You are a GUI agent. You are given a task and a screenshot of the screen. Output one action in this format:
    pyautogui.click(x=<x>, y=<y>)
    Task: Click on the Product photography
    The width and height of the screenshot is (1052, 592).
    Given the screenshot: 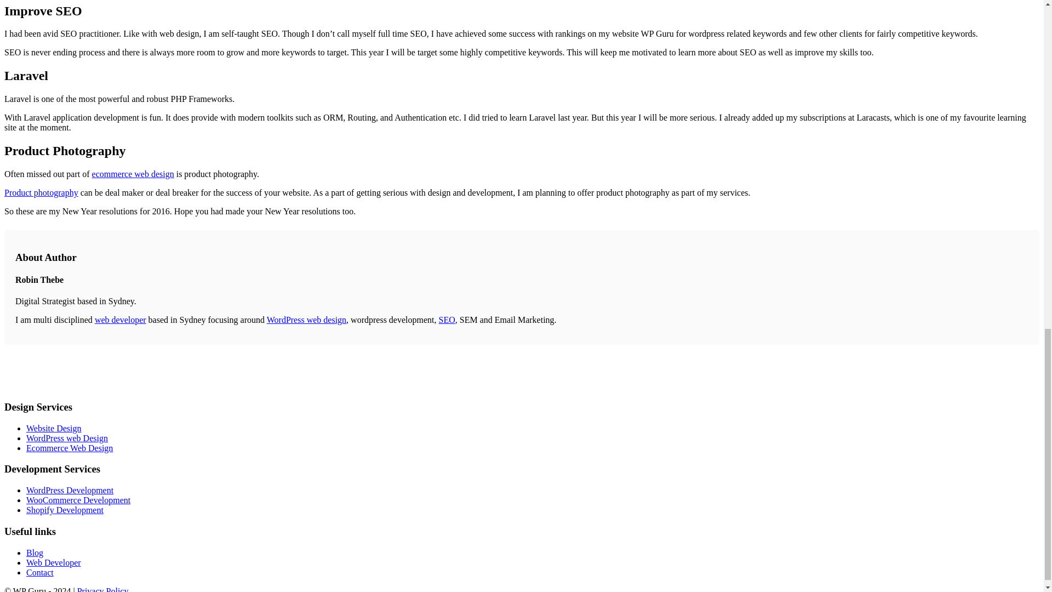 What is the action you would take?
    pyautogui.click(x=41, y=192)
    